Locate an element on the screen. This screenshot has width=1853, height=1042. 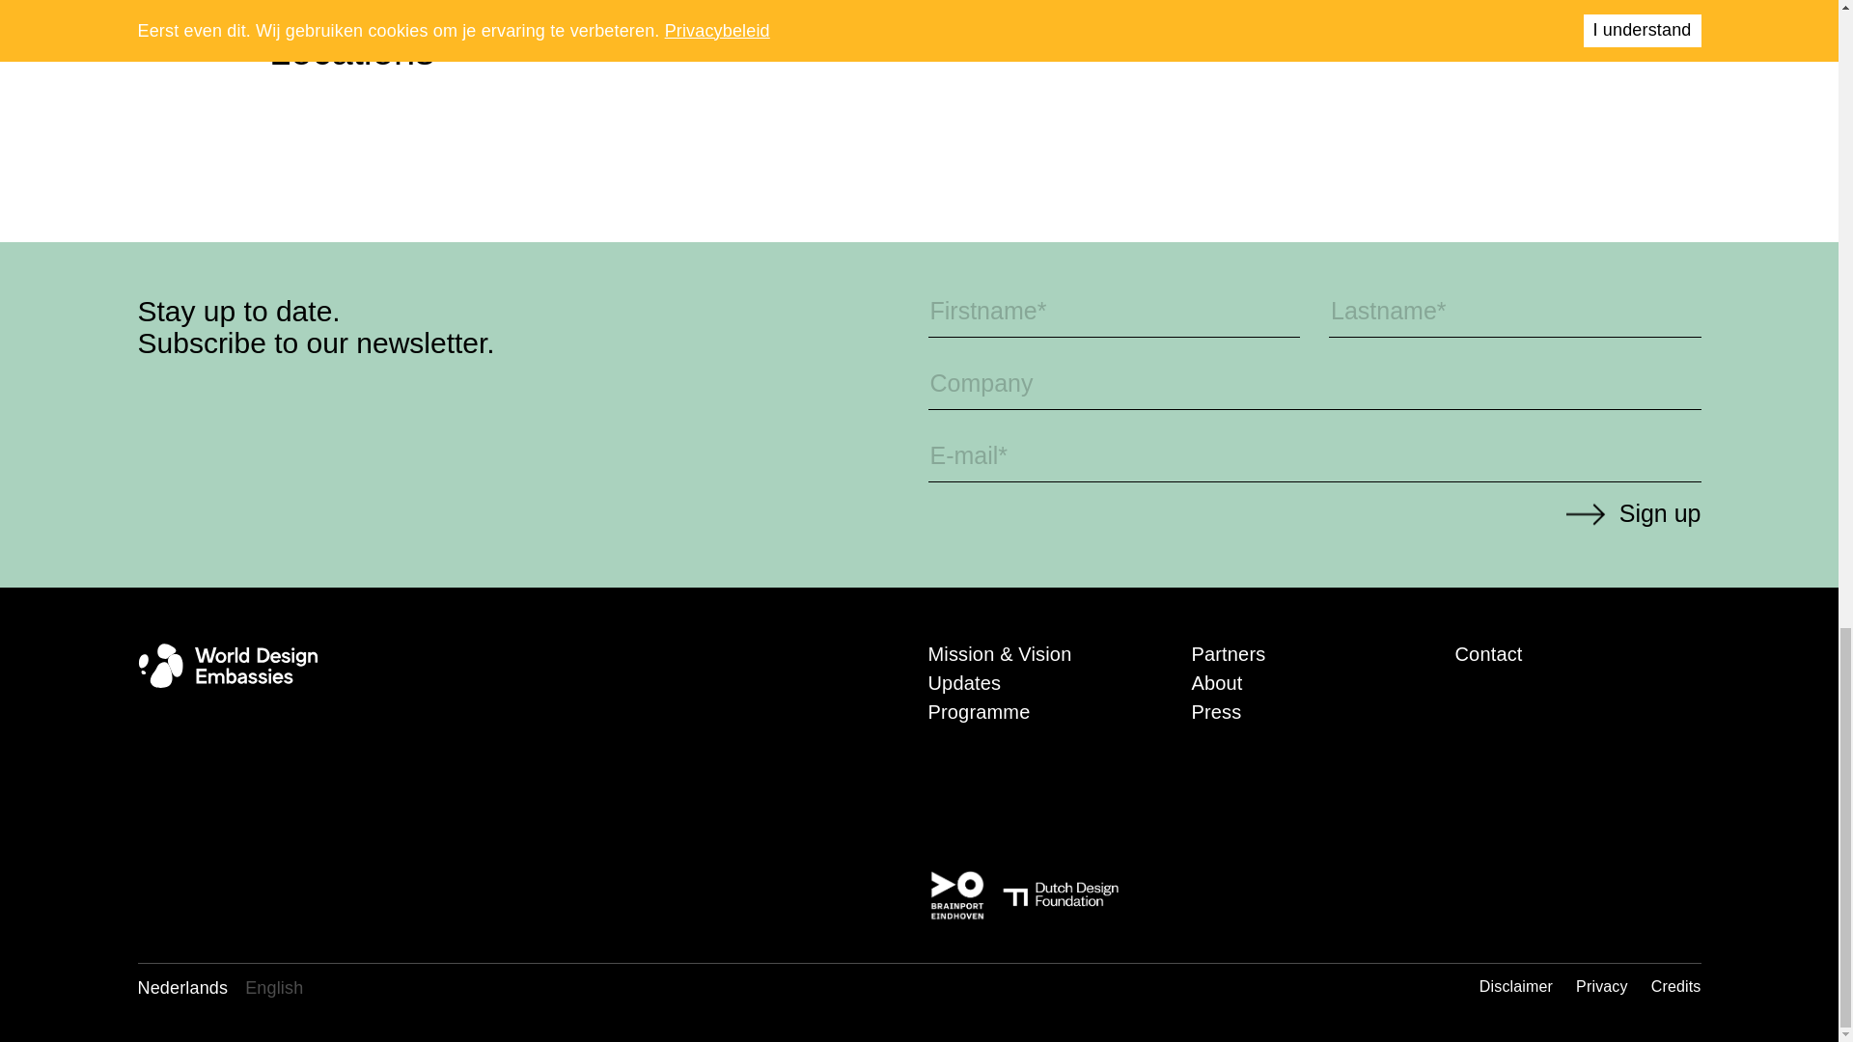
Press is located at coordinates (1216, 712).